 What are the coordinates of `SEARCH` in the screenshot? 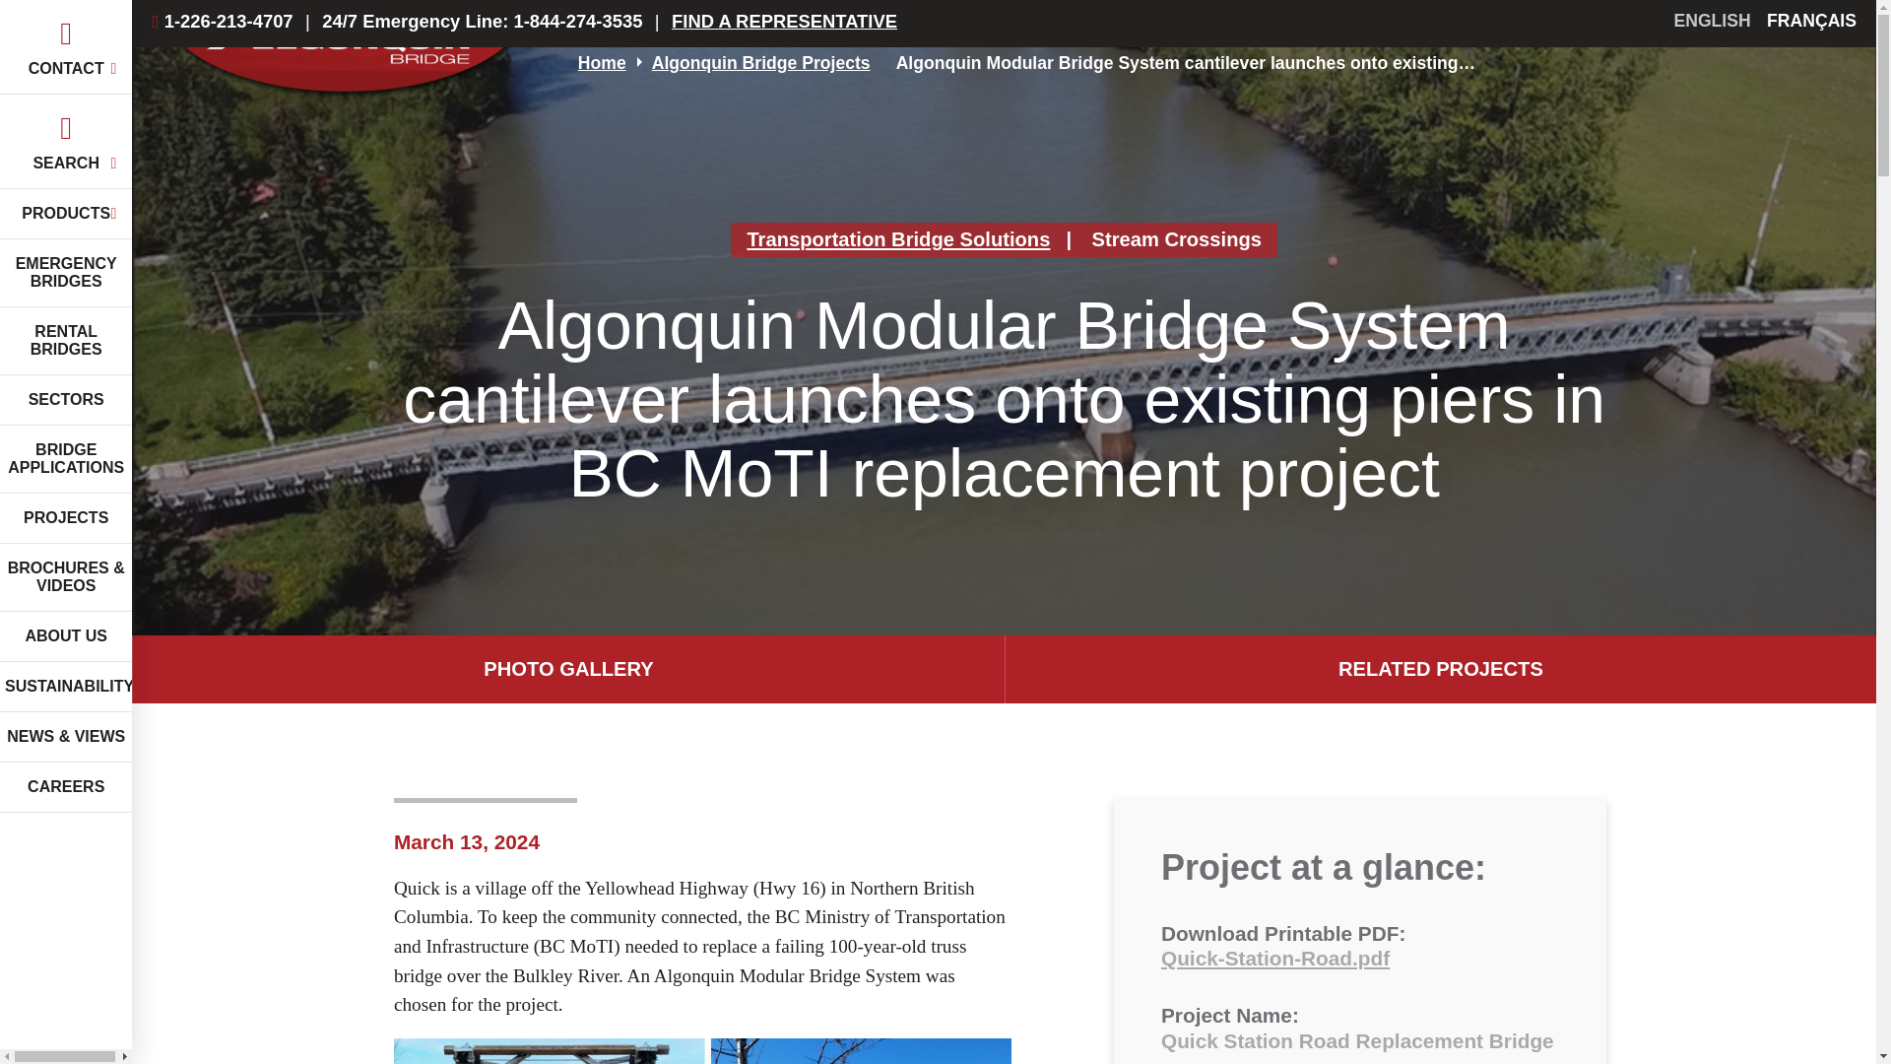 It's located at (66, 142).